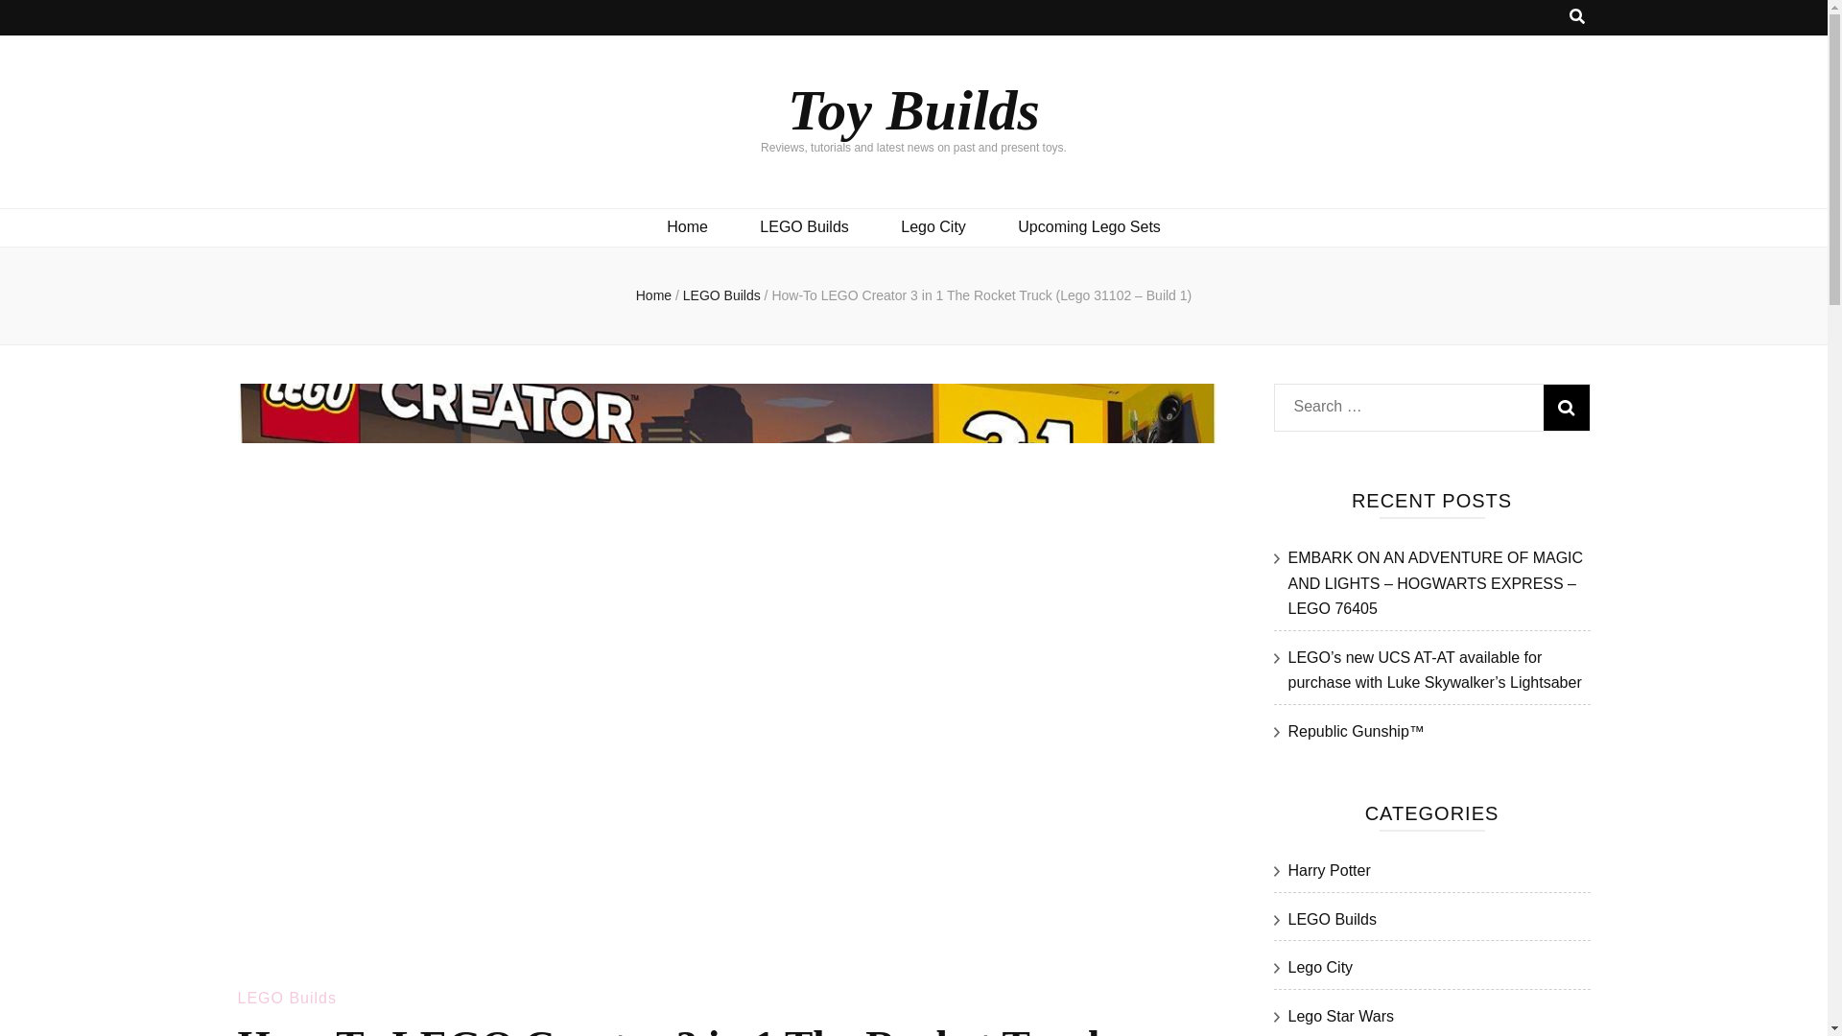 This screenshot has height=1036, width=1842. I want to click on Home, so click(653, 295).